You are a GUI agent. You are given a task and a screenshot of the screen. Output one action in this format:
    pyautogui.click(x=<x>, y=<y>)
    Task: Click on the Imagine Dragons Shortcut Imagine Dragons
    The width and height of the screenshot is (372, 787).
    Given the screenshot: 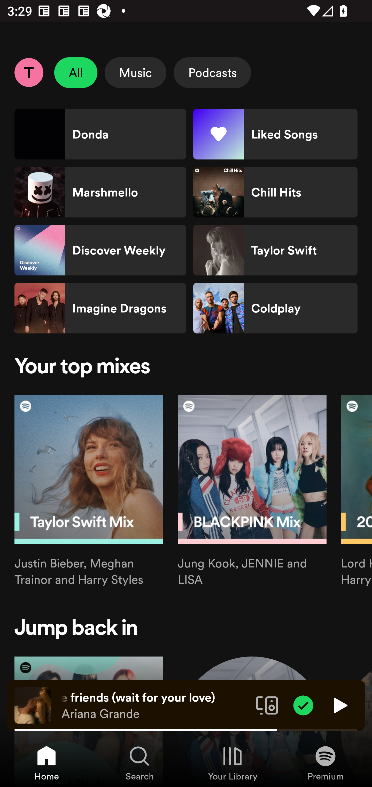 What is the action you would take?
    pyautogui.click(x=100, y=308)
    